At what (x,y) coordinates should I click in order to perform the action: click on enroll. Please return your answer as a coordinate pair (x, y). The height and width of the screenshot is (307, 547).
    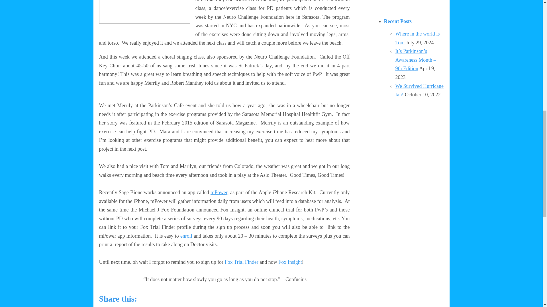
    Looking at the image, I should click on (186, 236).